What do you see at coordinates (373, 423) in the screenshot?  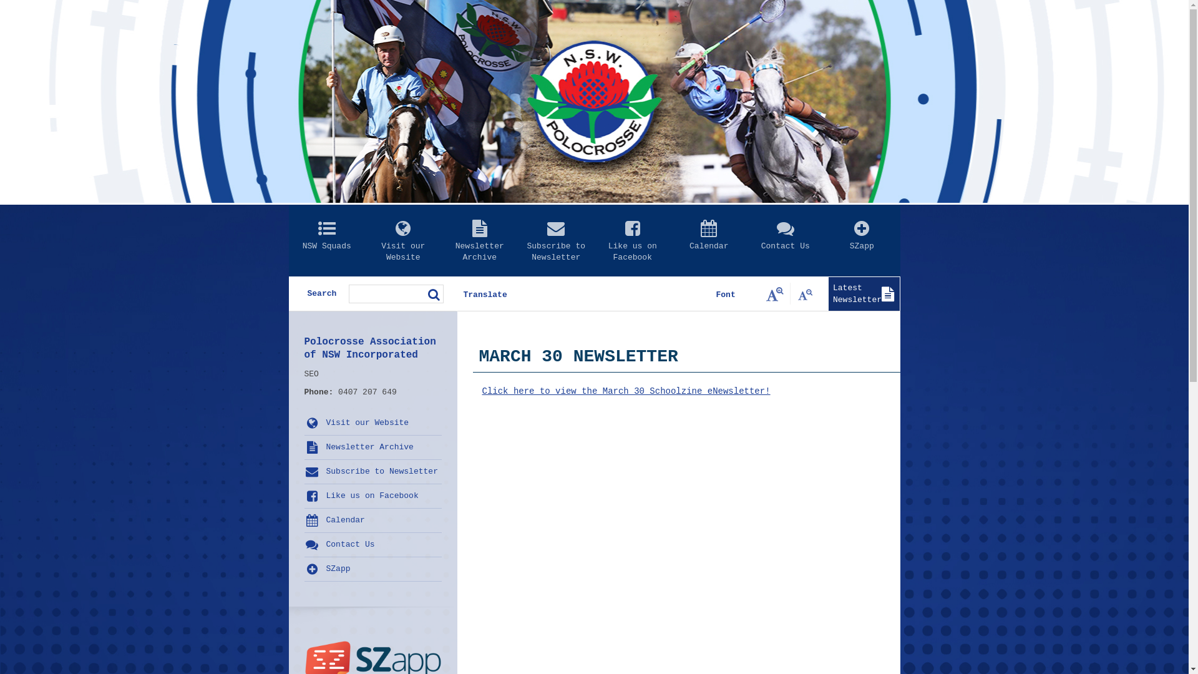 I see `Visit our Website` at bounding box center [373, 423].